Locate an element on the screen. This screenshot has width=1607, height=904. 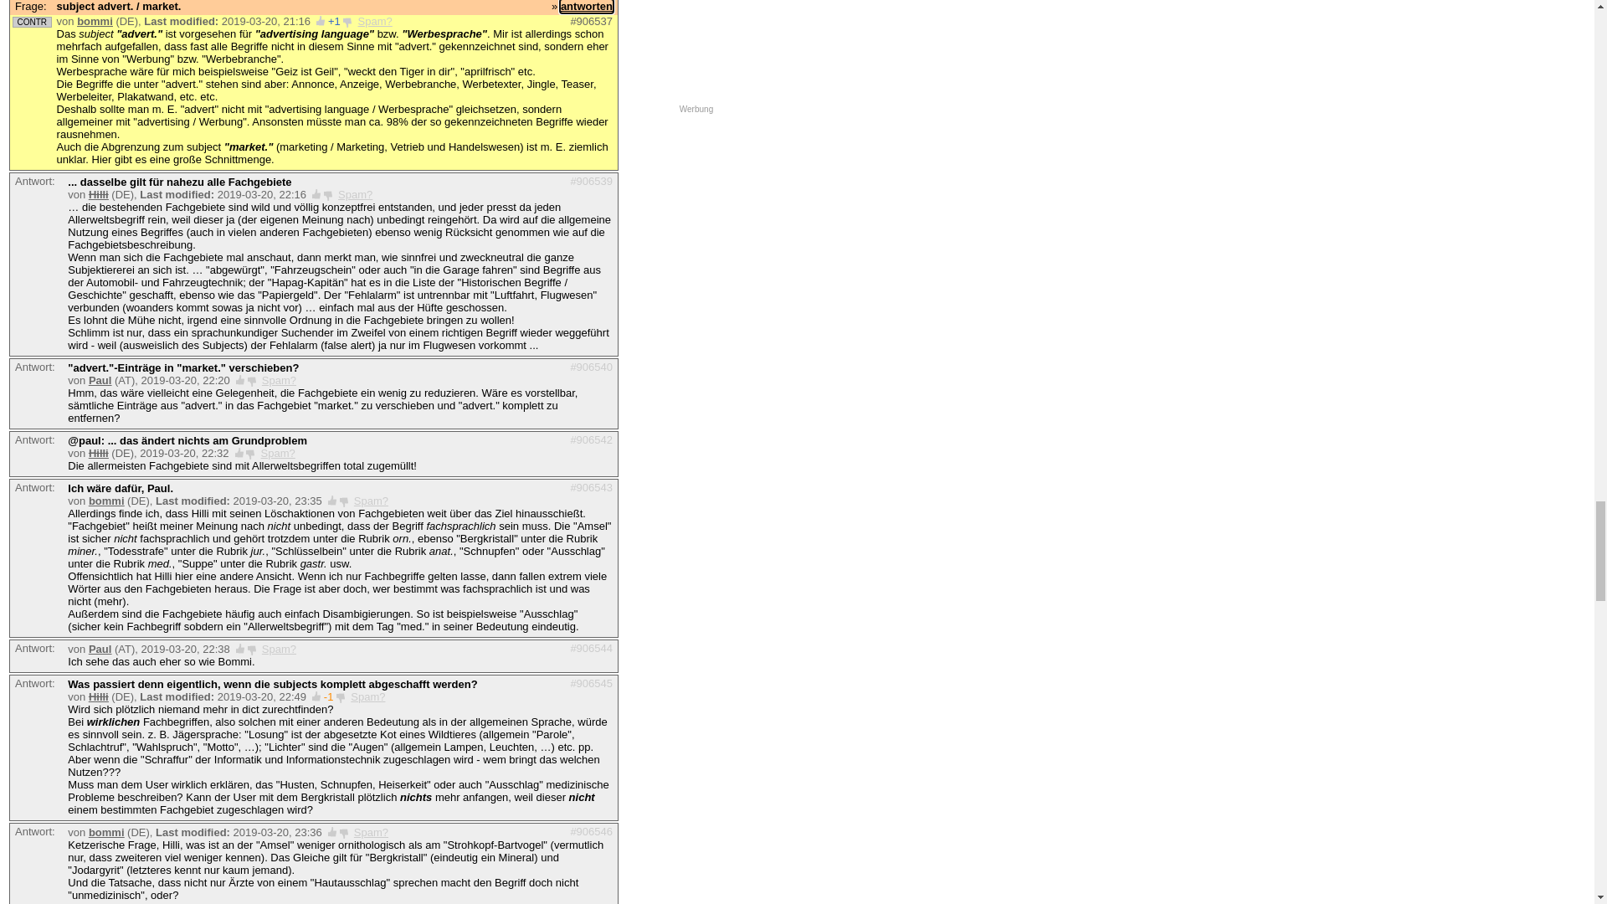
SR is located at coordinates (1121, 10).